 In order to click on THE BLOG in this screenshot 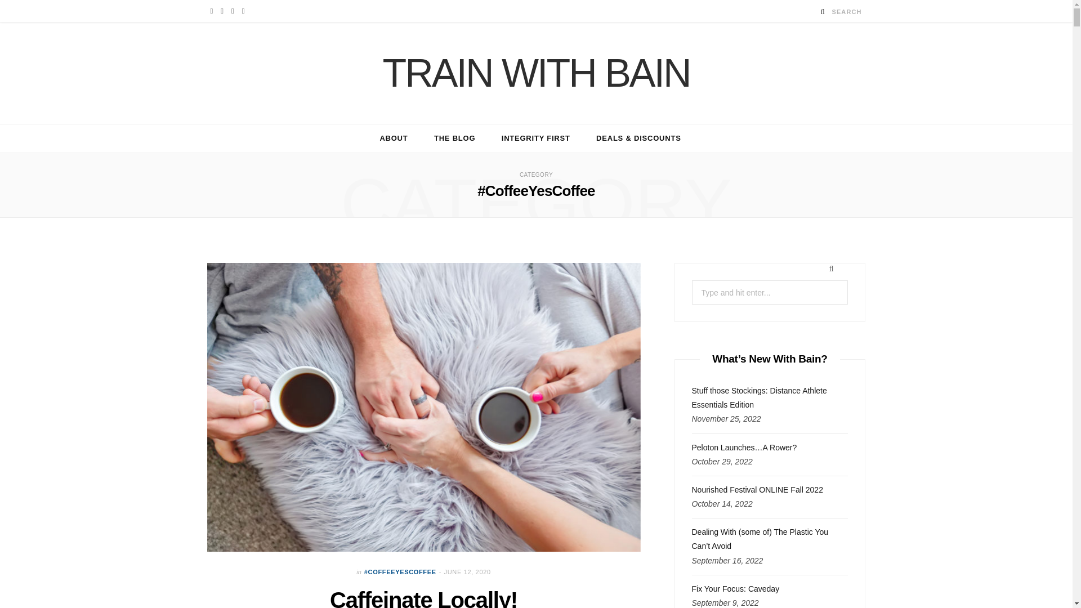, I will do `click(455, 138)`.